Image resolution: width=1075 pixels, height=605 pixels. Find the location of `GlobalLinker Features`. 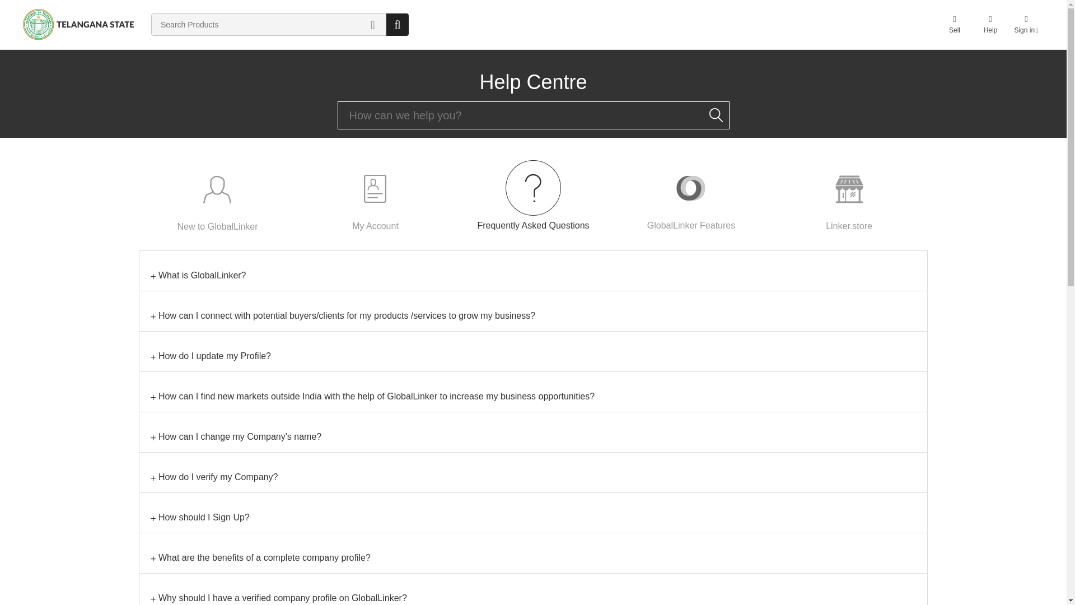

GlobalLinker Features is located at coordinates (691, 195).